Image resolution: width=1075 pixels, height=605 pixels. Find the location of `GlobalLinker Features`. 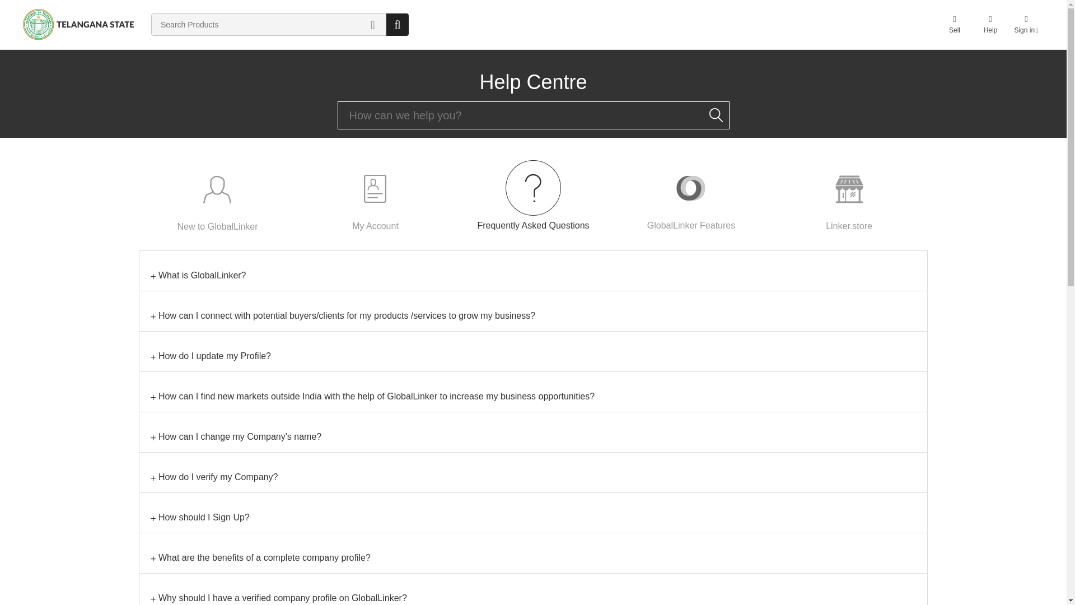

GlobalLinker Features is located at coordinates (691, 195).